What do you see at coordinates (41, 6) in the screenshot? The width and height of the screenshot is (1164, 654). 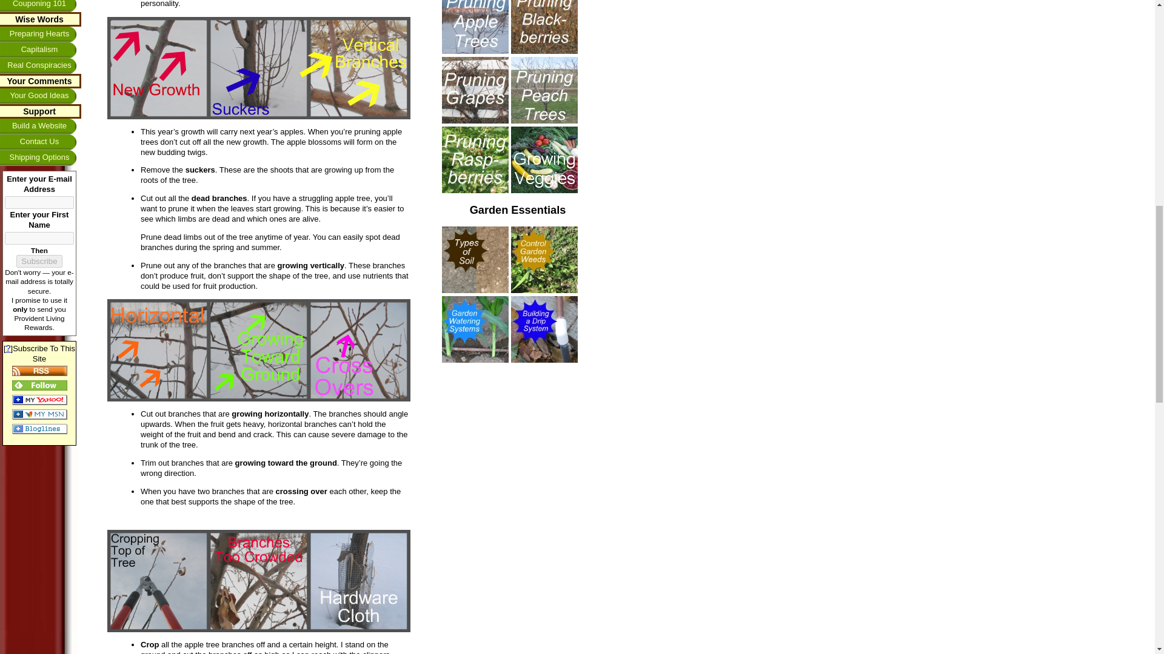 I see `Couponing 101` at bounding box center [41, 6].